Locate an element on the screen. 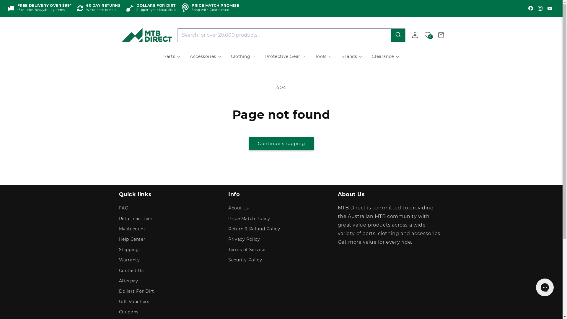 The height and width of the screenshot is (319, 567). Return an Item is located at coordinates (136, 219).